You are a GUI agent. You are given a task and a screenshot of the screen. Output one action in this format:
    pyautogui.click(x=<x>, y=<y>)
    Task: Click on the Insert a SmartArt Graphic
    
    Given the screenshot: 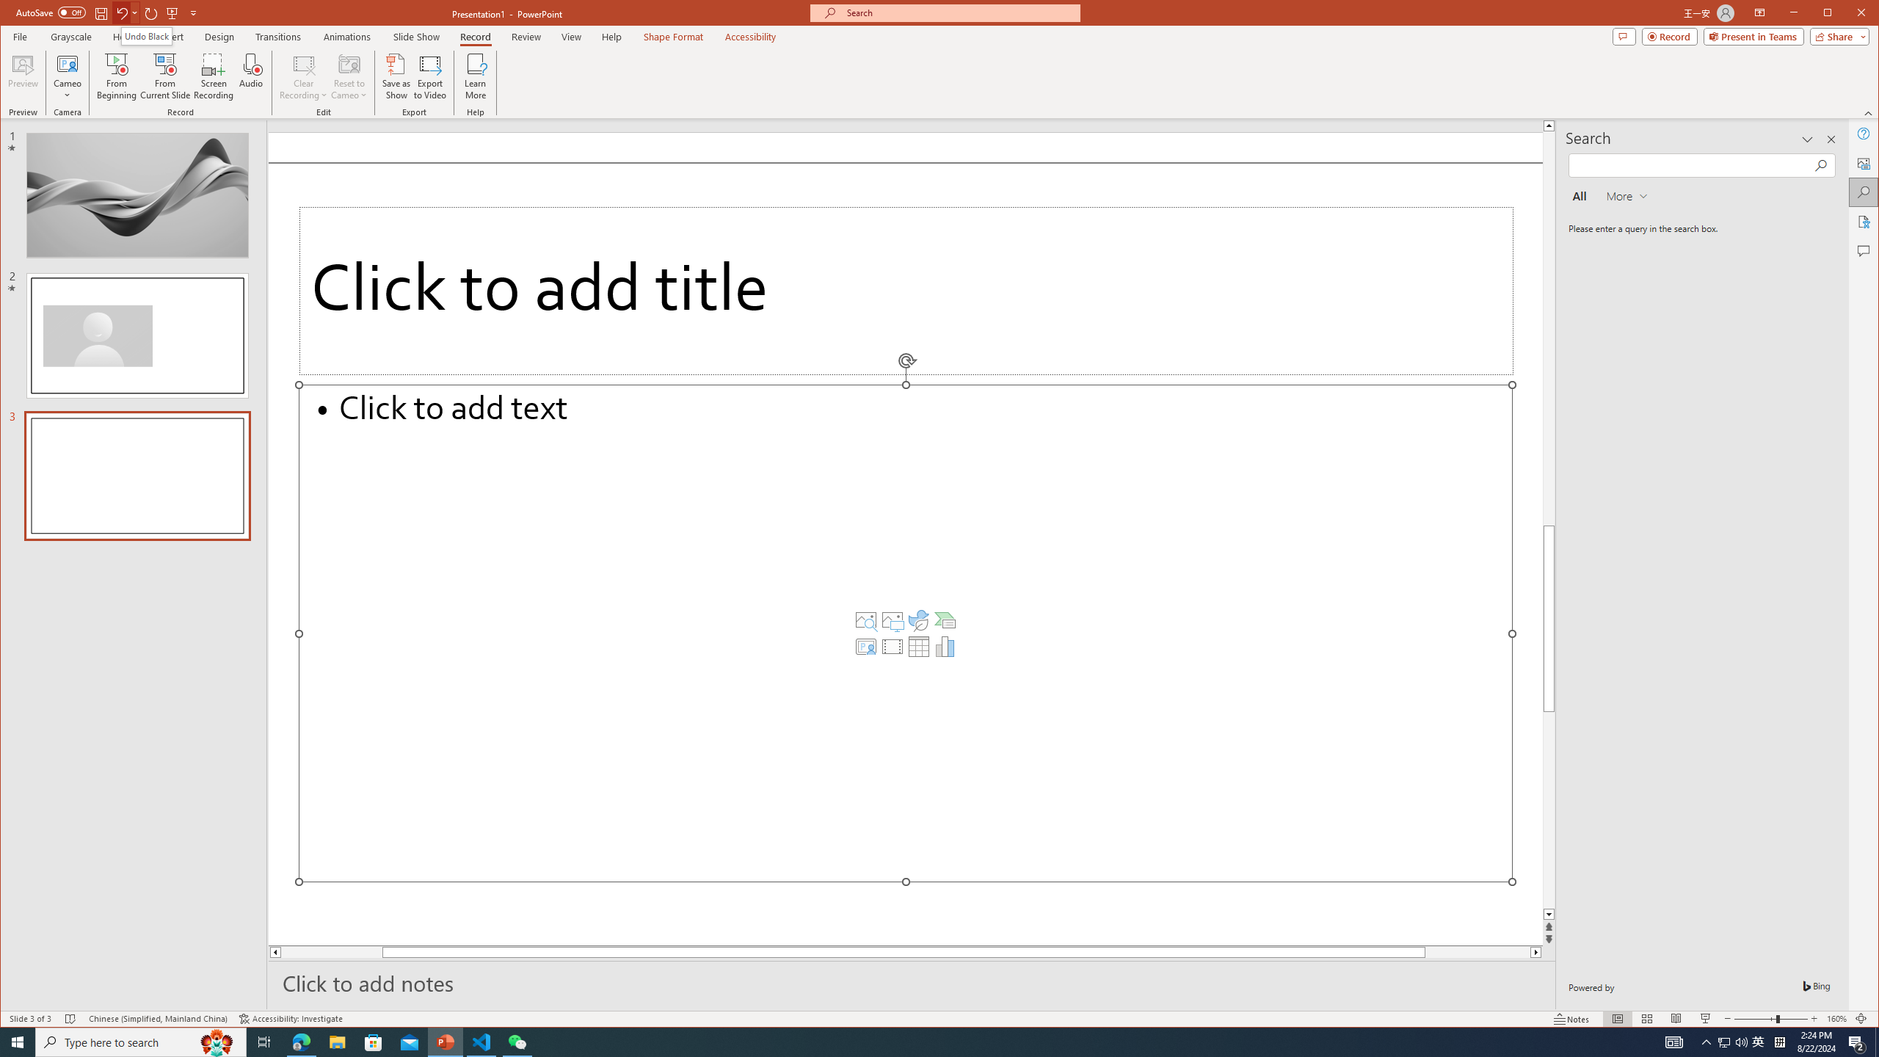 What is the action you would take?
    pyautogui.click(x=945, y=620)
    